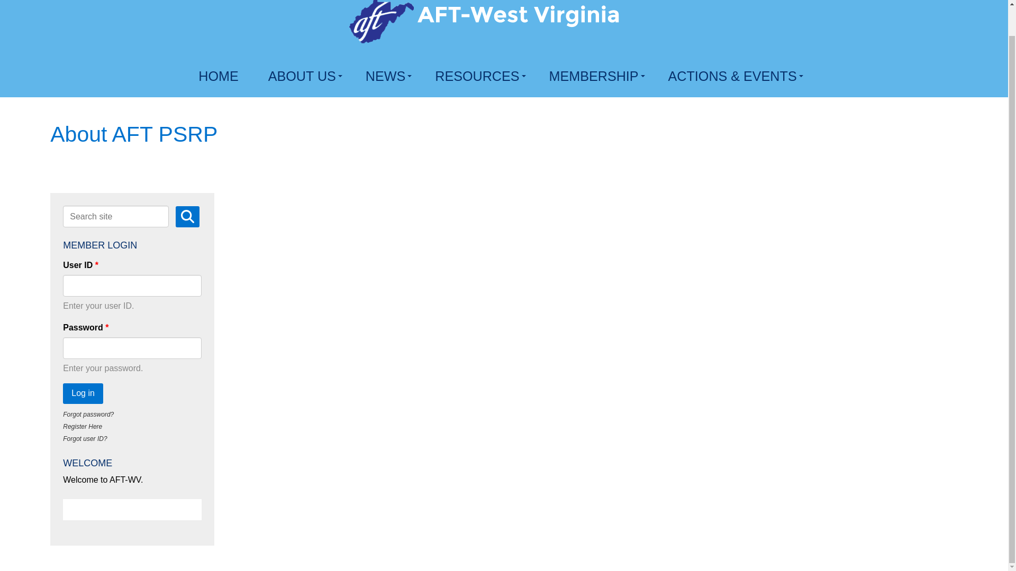  What do you see at coordinates (85, 439) in the screenshot?
I see `Forgot Your User ID.` at bounding box center [85, 439].